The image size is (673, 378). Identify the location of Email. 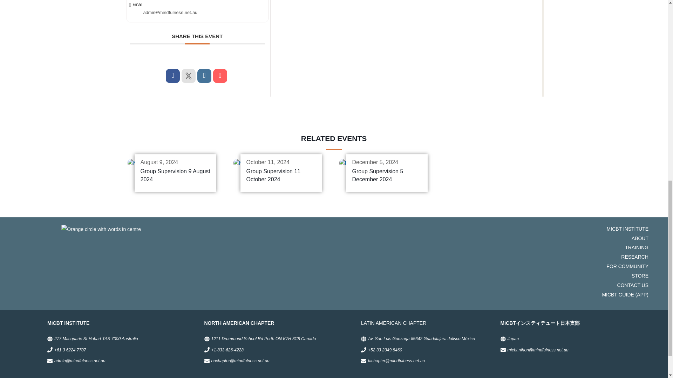
(220, 76).